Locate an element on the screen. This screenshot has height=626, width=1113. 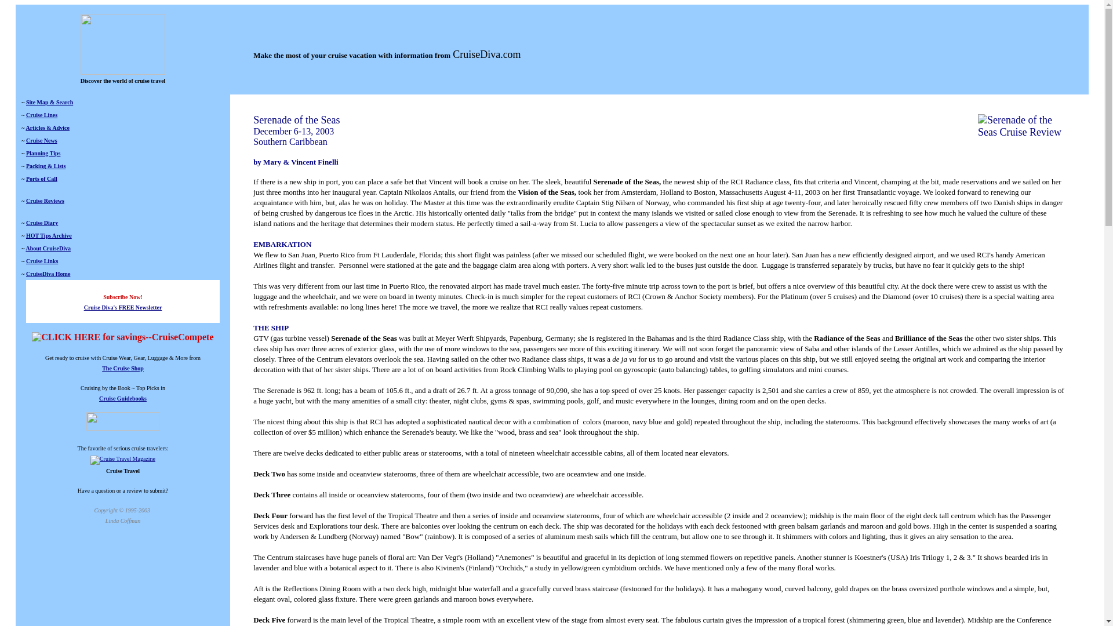
Cruise Diva's FREE Newsletter is located at coordinates (123, 312).